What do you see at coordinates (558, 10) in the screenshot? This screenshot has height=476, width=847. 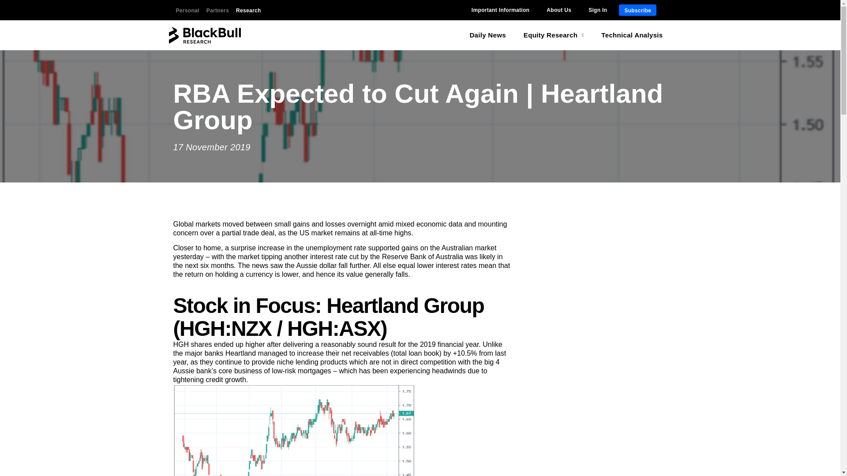 I see `About Us` at bounding box center [558, 10].